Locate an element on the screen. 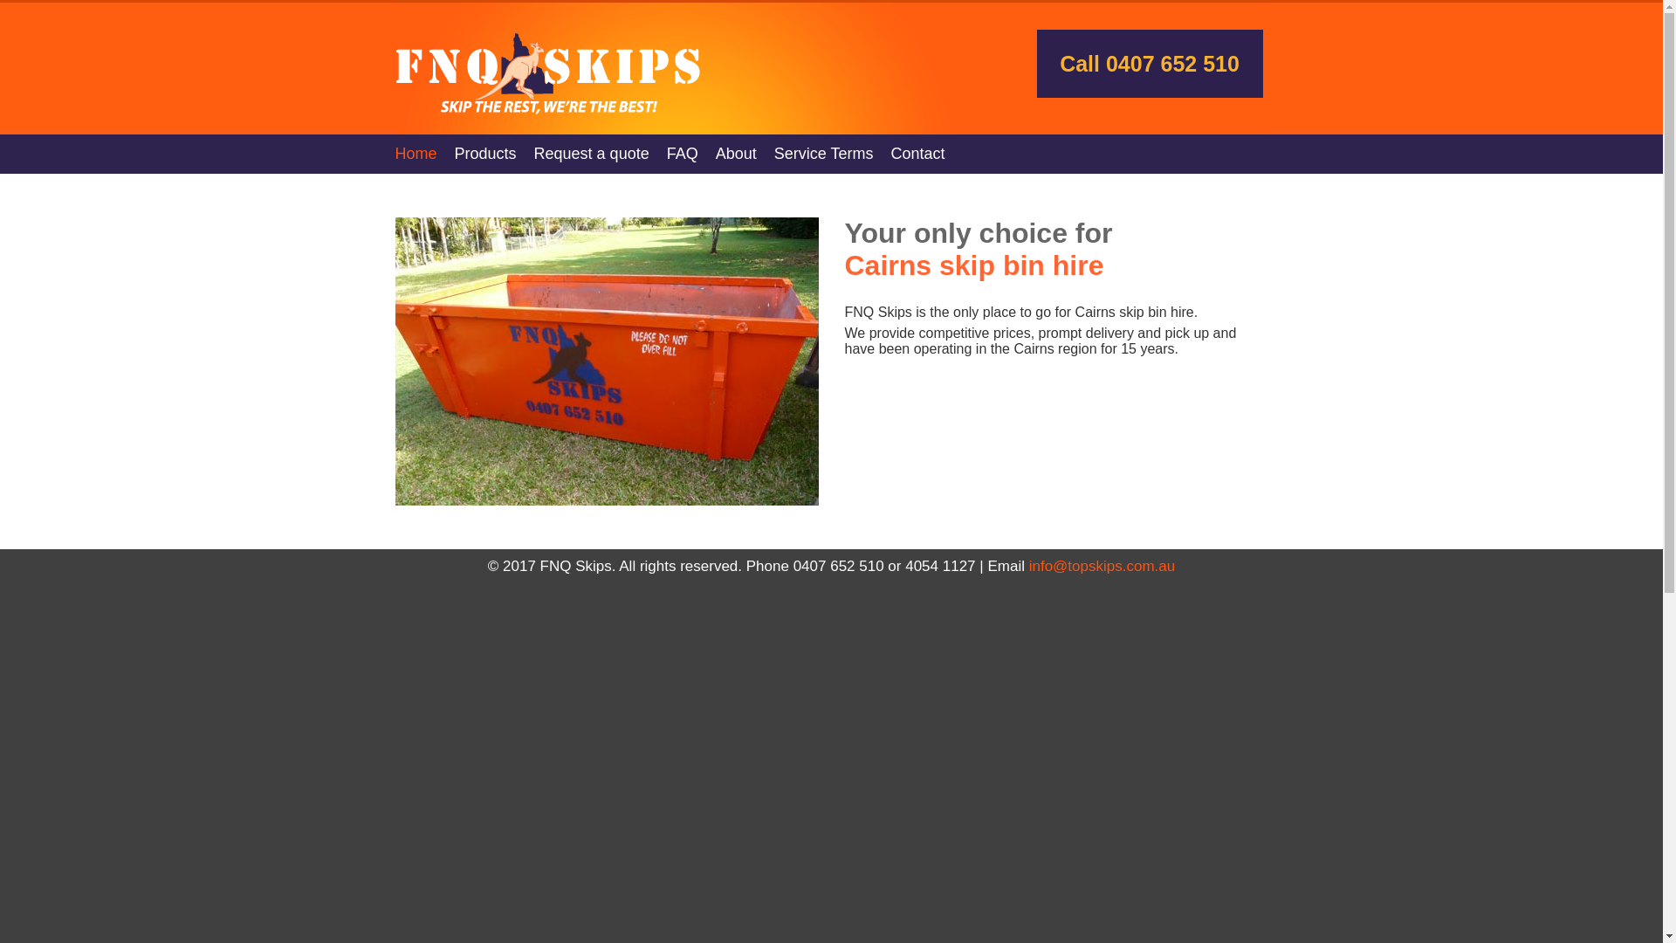 This screenshot has height=943, width=1676. Products is located at coordinates (494, 154).